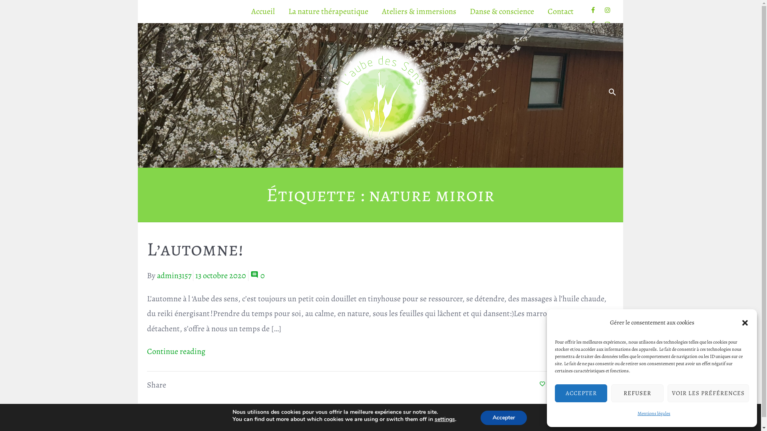  Describe the element at coordinates (419, 12) in the screenshot. I see `Ateliers & immersions` at that location.